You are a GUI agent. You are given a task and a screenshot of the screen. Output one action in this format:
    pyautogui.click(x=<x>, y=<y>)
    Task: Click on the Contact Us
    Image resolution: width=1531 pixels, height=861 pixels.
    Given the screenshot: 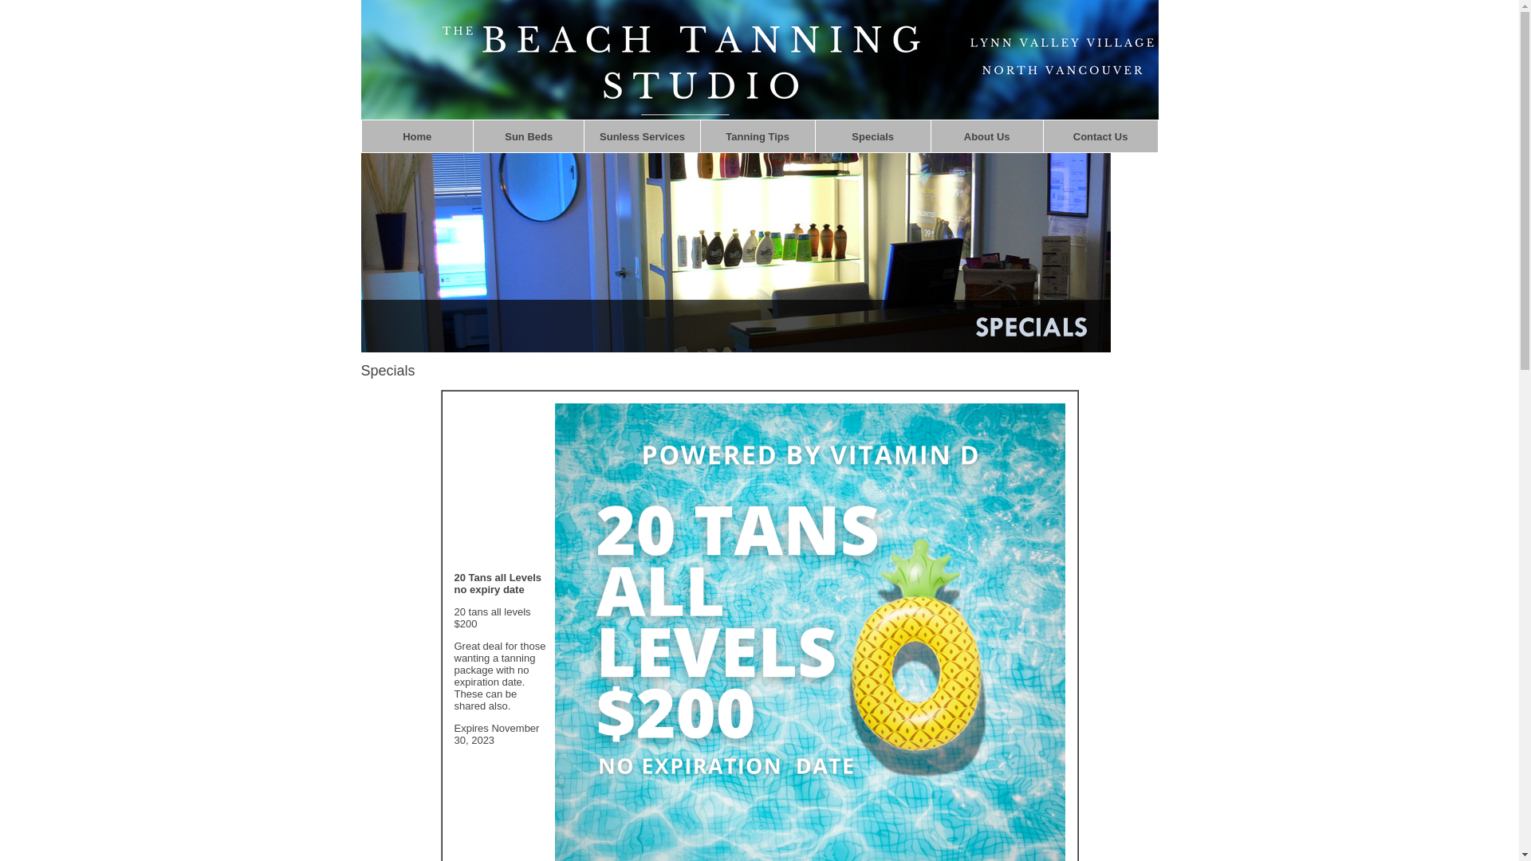 What is the action you would take?
    pyautogui.click(x=1100, y=137)
    